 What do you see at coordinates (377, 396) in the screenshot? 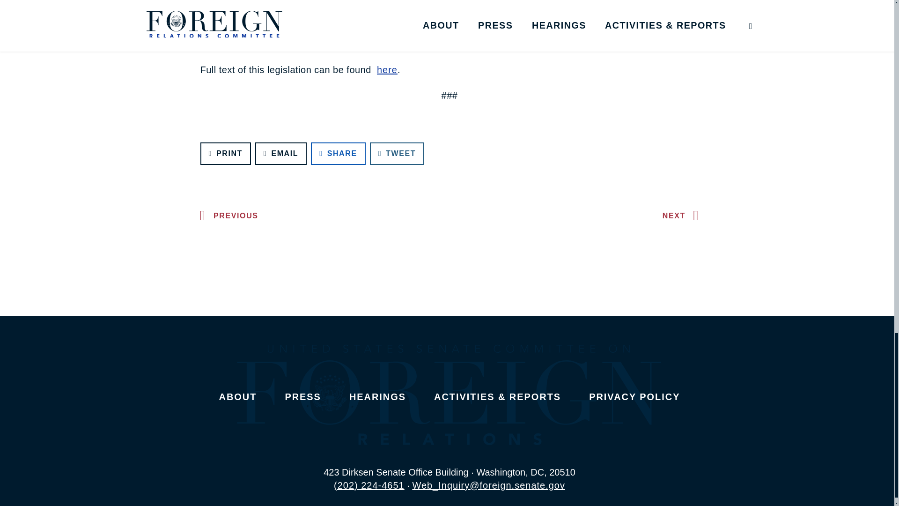
I see `Hearings` at bounding box center [377, 396].